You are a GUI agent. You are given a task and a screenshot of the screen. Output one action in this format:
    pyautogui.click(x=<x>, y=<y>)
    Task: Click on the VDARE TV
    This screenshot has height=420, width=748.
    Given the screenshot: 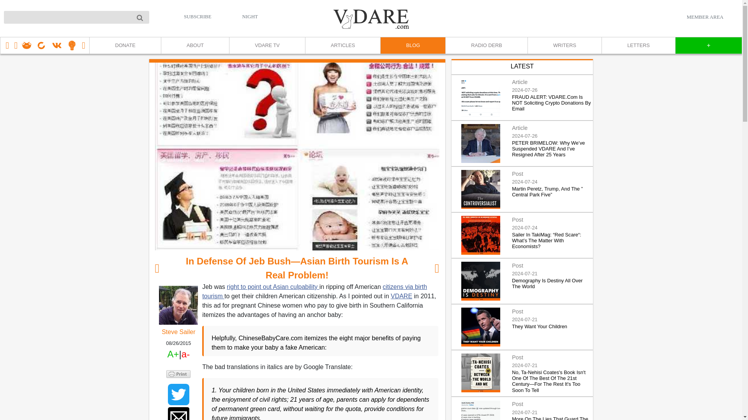 What is the action you would take?
    pyautogui.click(x=267, y=45)
    